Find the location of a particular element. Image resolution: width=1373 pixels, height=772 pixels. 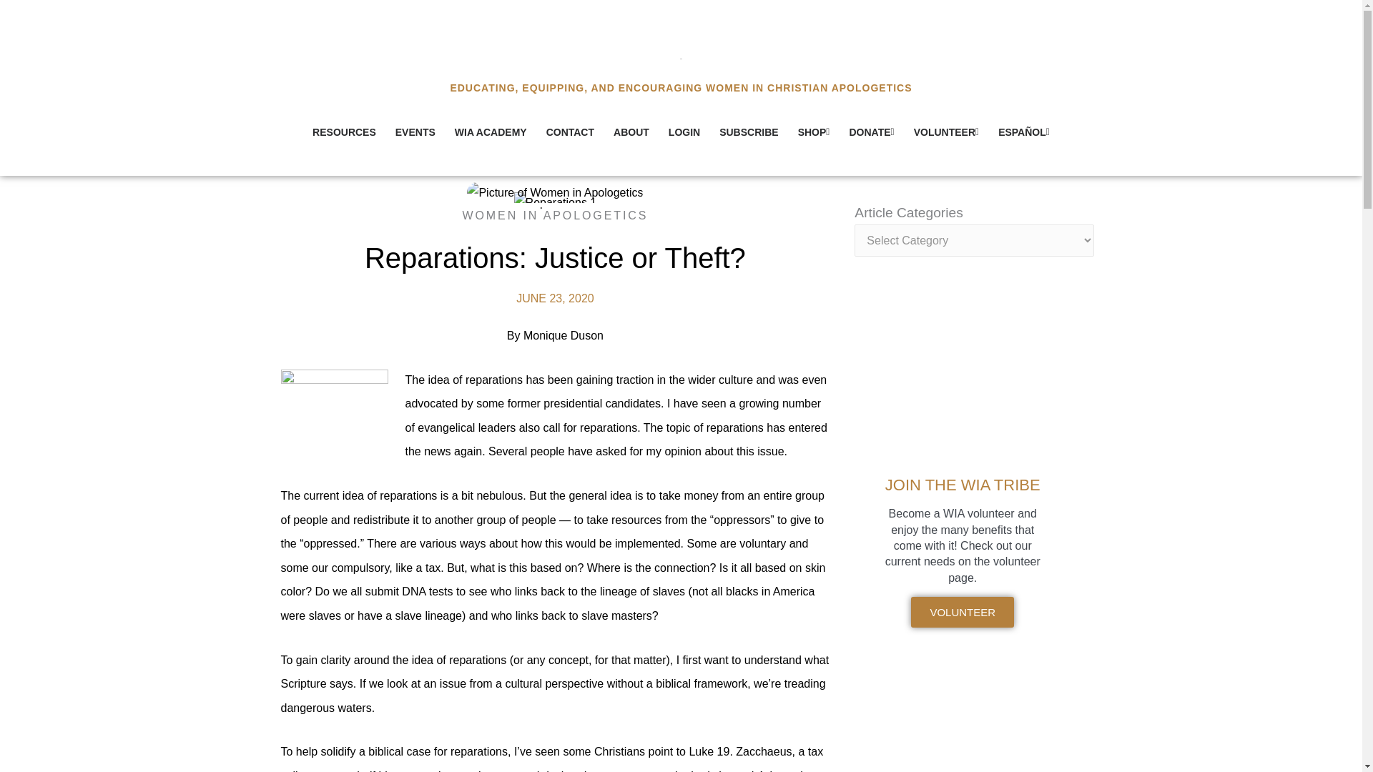

WIA ACADEMY is located at coordinates (491, 132).